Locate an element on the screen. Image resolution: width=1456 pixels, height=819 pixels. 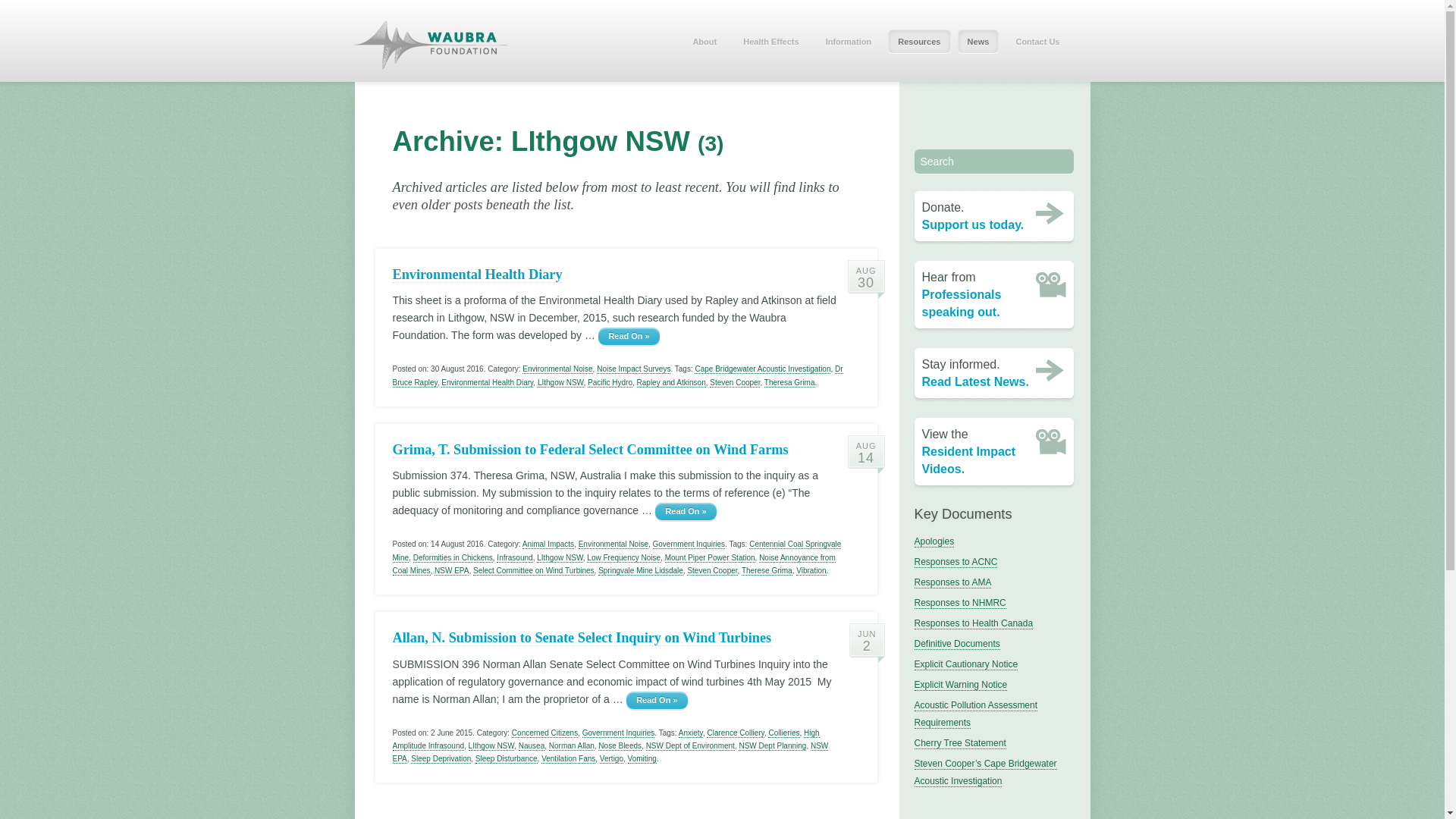
Resources is located at coordinates (919, 41).